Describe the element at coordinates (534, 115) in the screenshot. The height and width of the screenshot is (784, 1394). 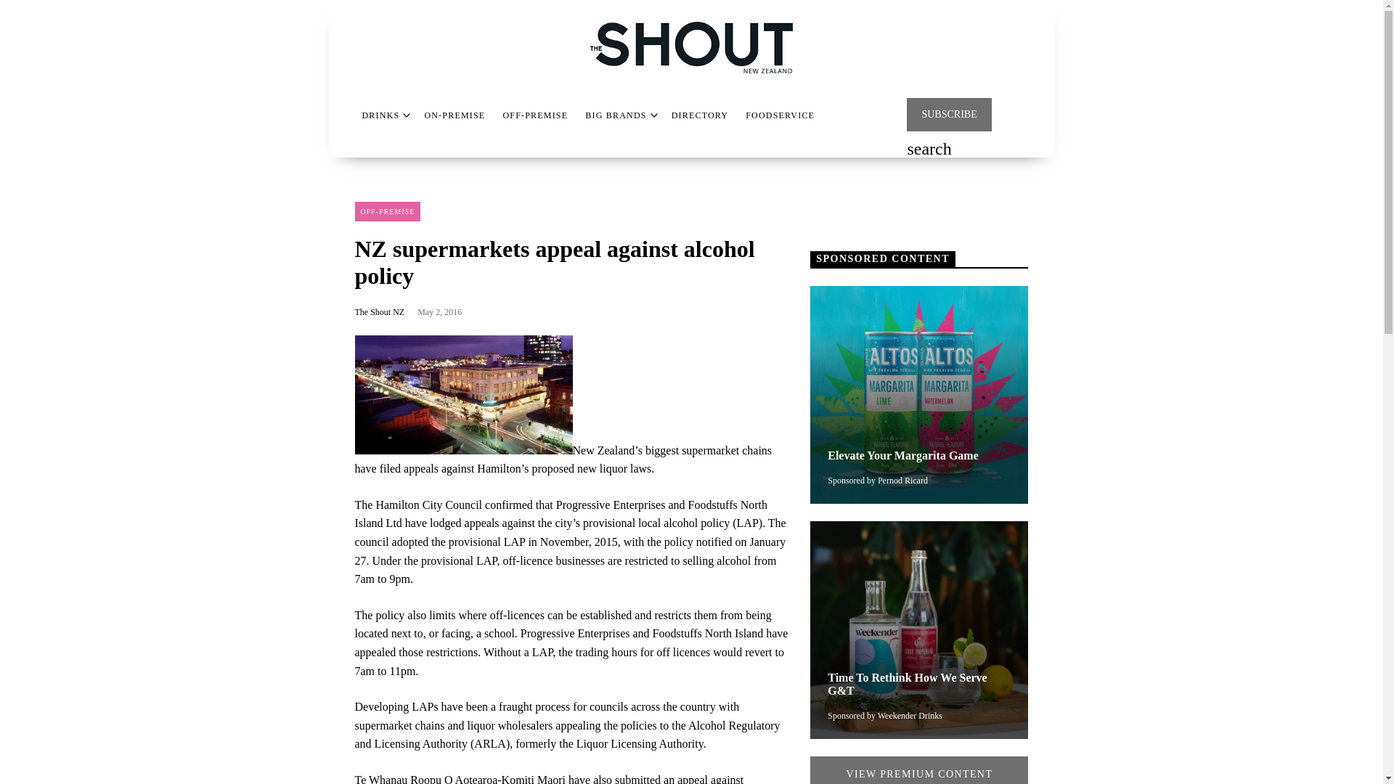
I see `OFF-PREMISE` at that location.